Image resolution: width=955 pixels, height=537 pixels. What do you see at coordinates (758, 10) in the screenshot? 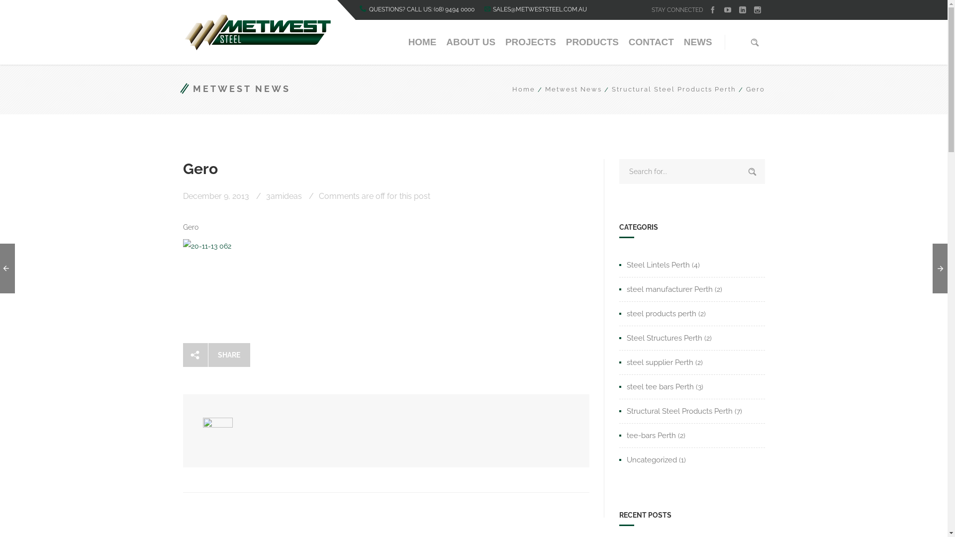
I see `instagram` at bounding box center [758, 10].